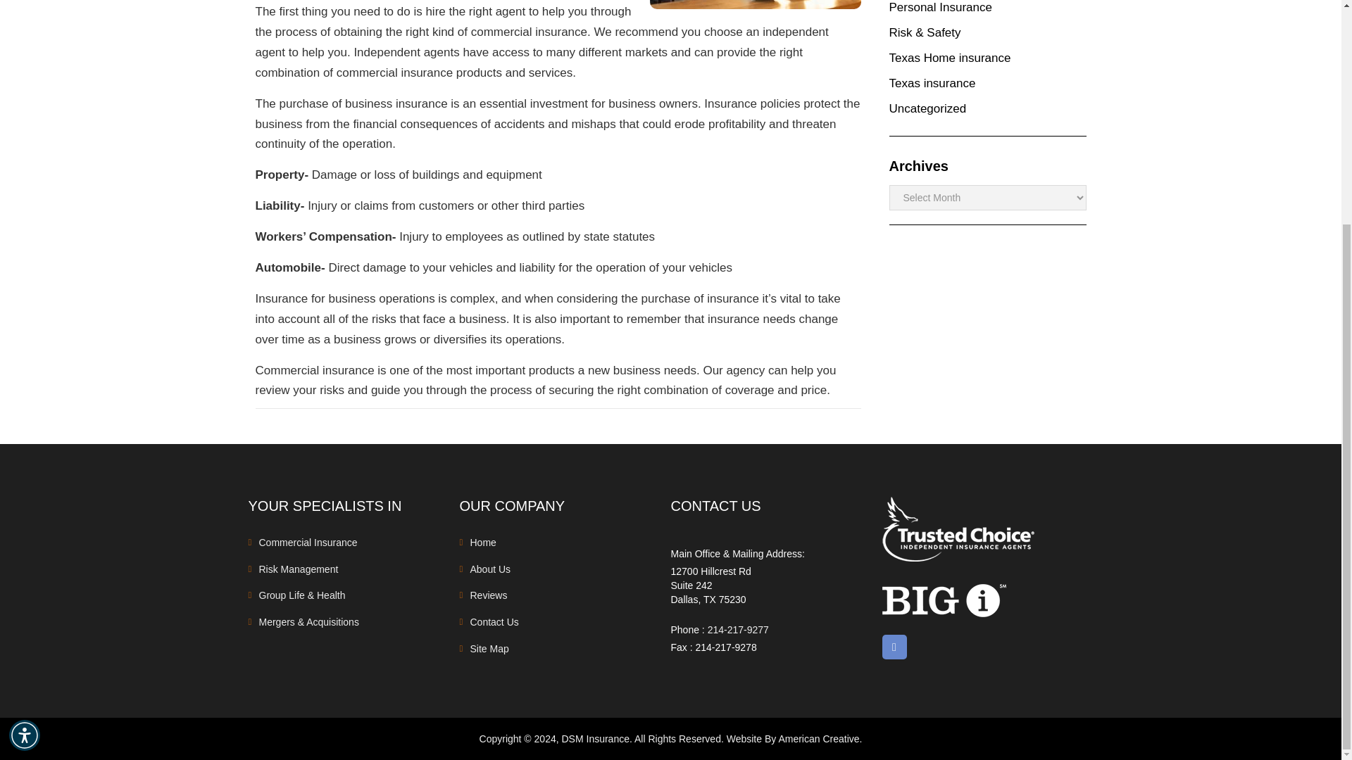 Image resolution: width=1352 pixels, height=760 pixels. What do you see at coordinates (931, 83) in the screenshot?
I see `Texas insurance` at bounding box center [931, 83].